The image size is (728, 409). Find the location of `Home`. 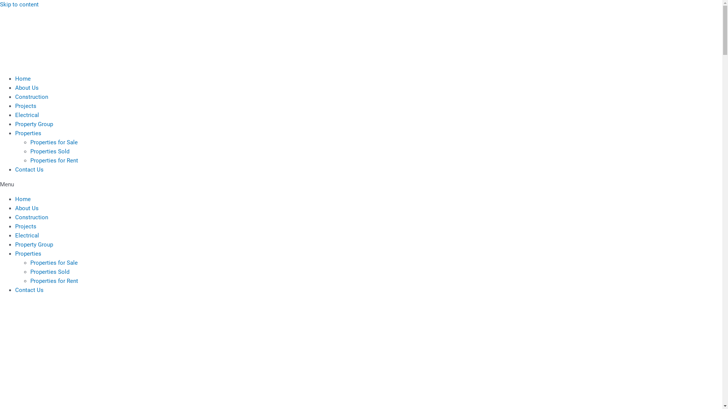

Home is located at coordinates (23, 199).